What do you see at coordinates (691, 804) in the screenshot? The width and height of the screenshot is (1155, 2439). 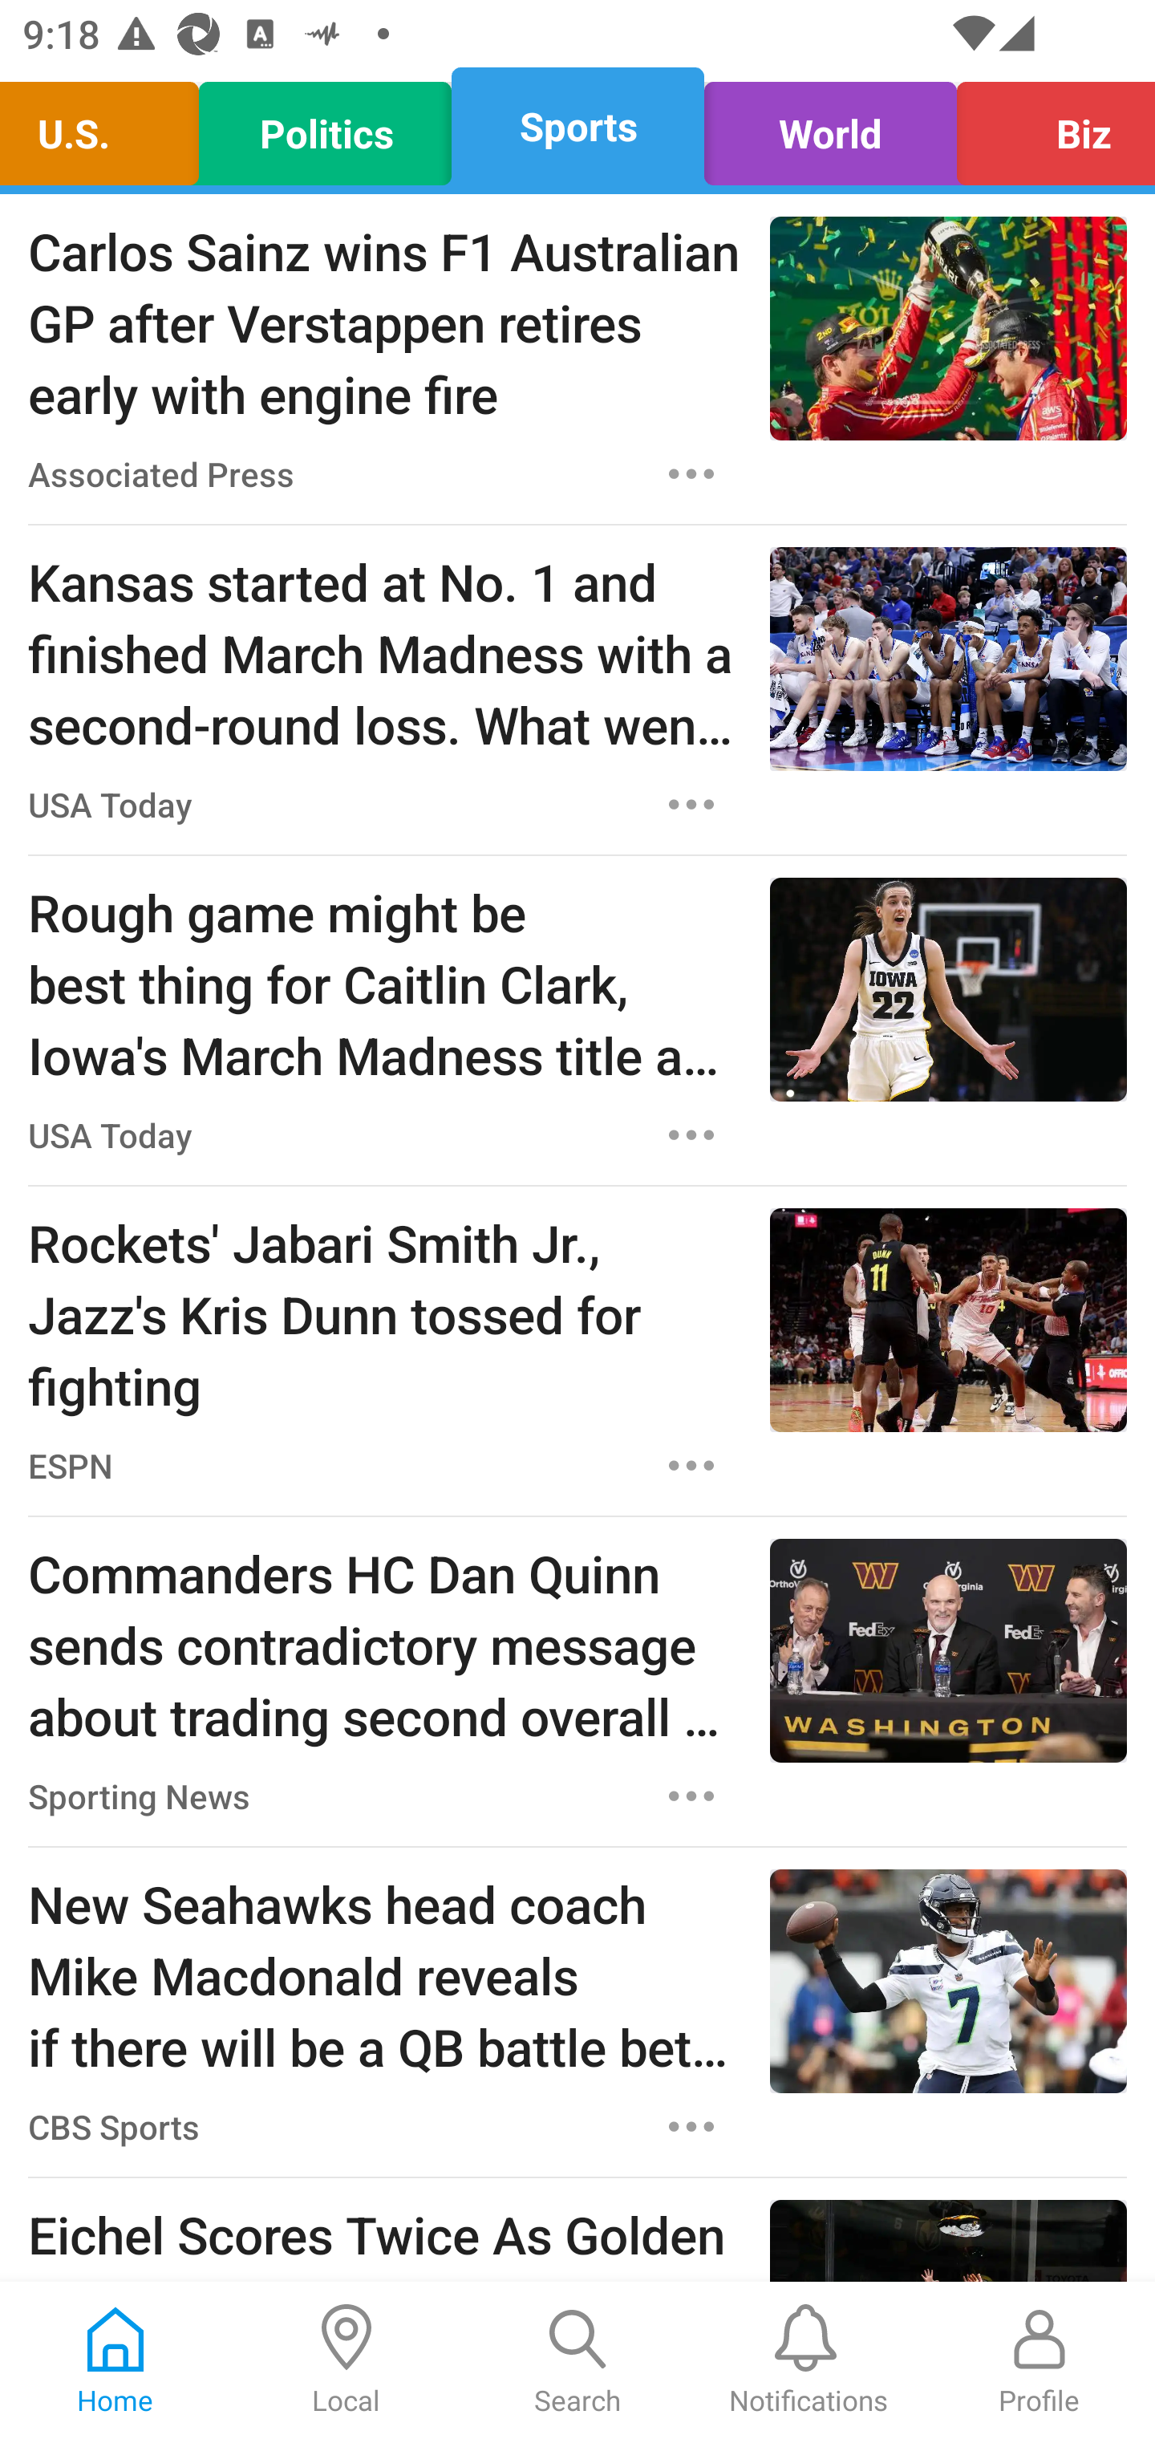 I see `Options` at bounding box center [691, 804].